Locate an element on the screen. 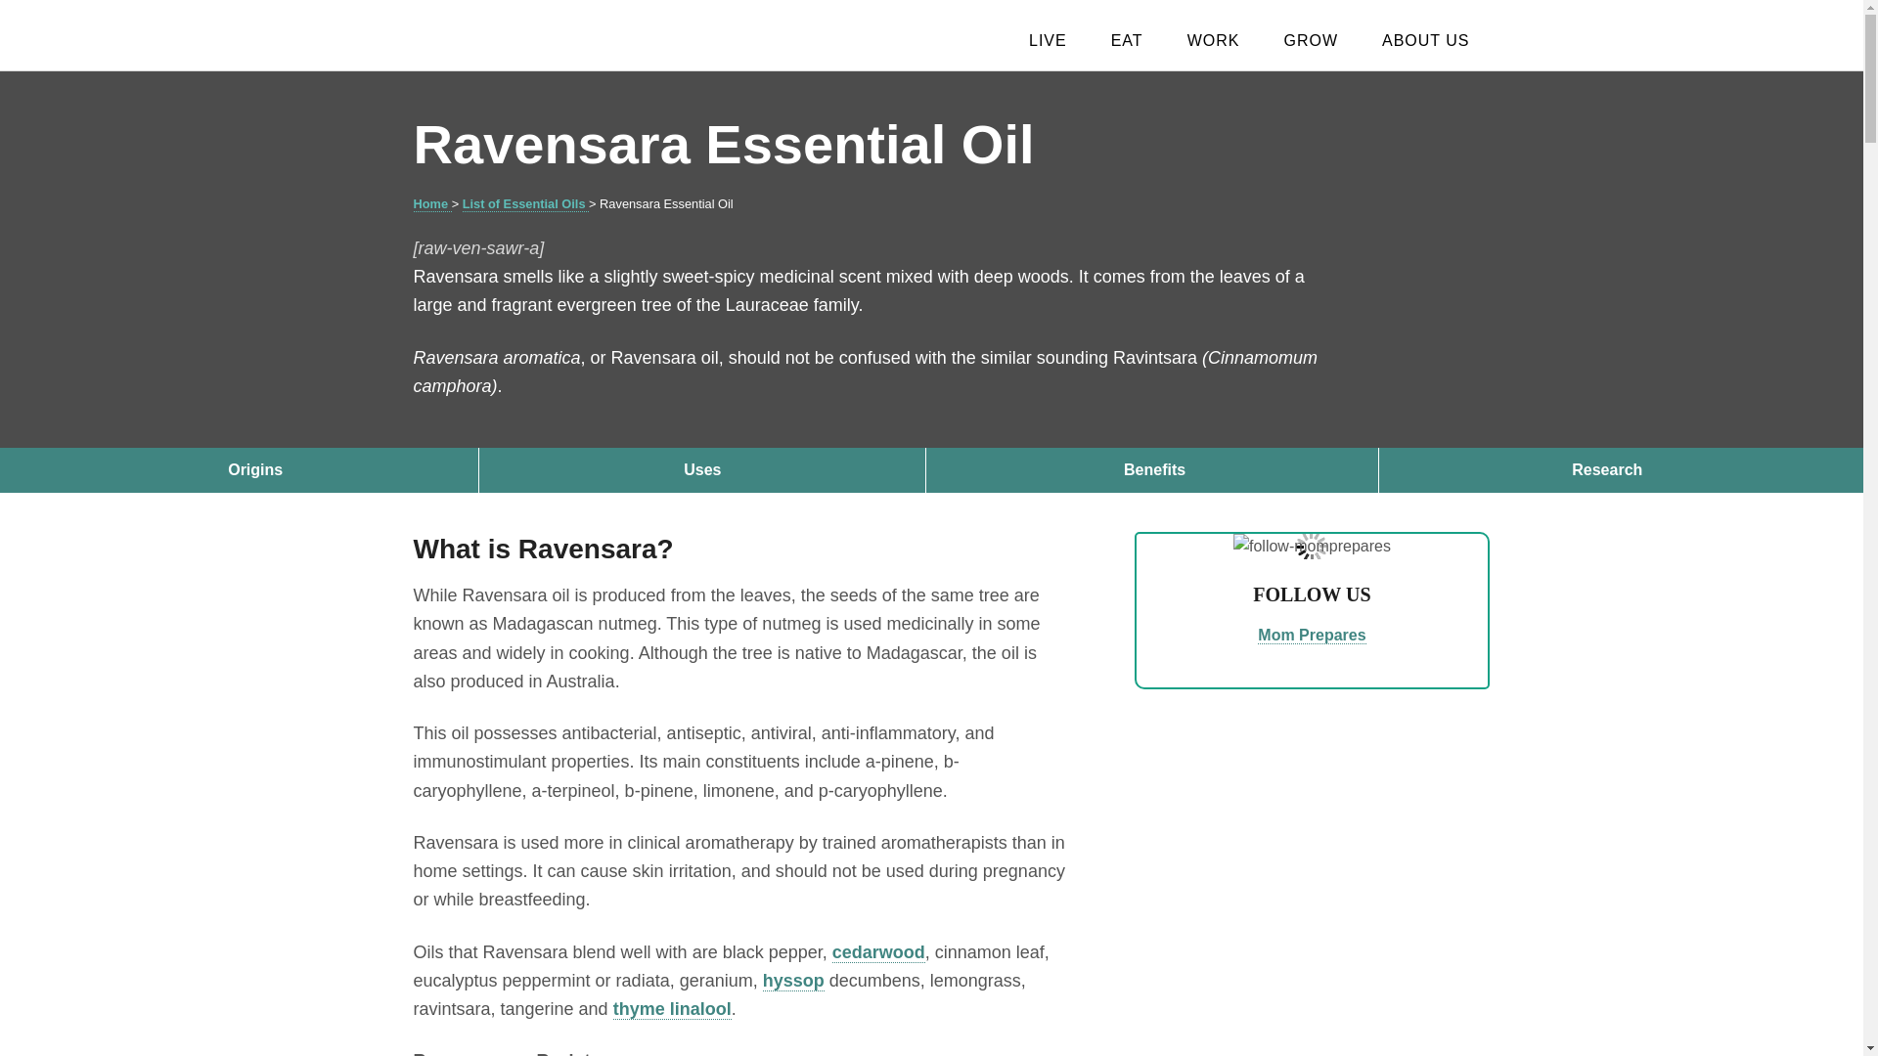 This screenshot has width=1878, height=1056. List of Essential Oils is located at coordinates (525, 203).